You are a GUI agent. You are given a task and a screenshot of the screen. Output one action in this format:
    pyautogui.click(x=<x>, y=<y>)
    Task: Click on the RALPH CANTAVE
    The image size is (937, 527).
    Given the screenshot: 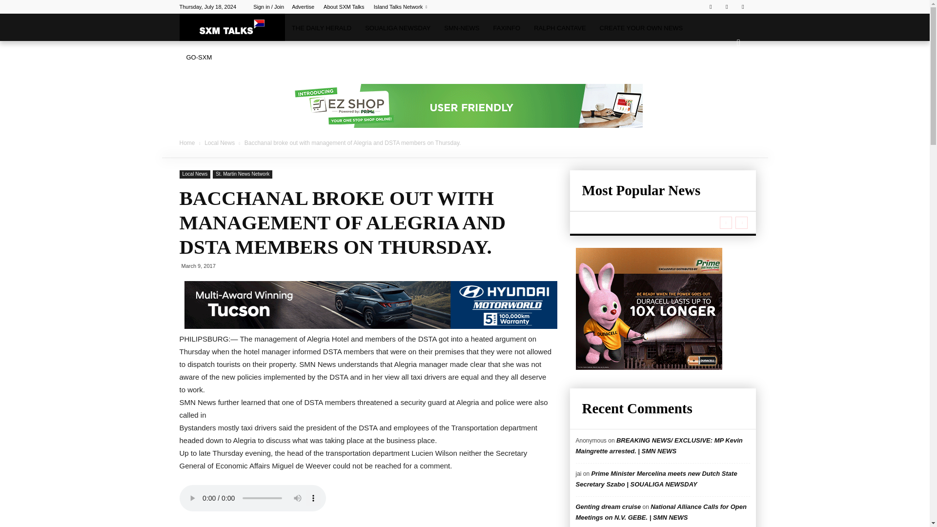 What is the action you would take?
    pyautogui.click(x=559, y=28)
    